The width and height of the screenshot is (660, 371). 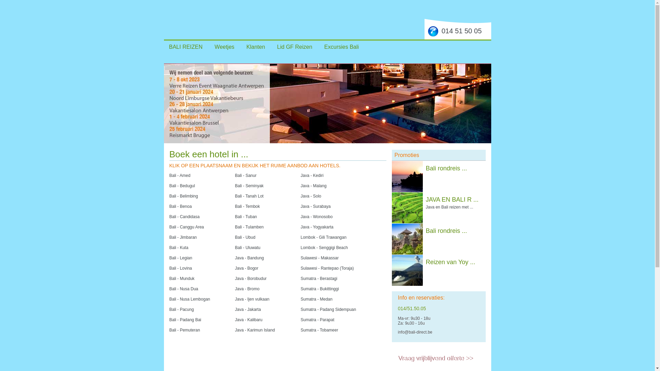 I want to click on Sumatra - Padang Sidempuan, so click(x=328, y=309).